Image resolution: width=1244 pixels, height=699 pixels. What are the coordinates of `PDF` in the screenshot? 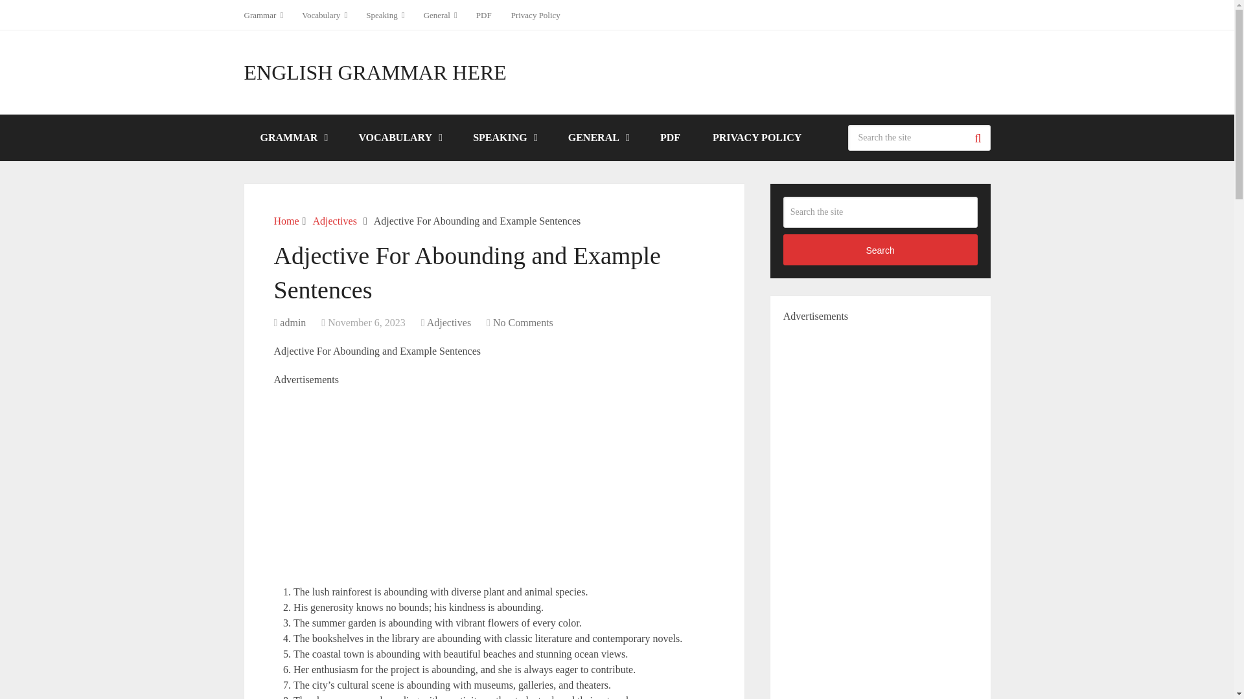 It's located at (483, 15).